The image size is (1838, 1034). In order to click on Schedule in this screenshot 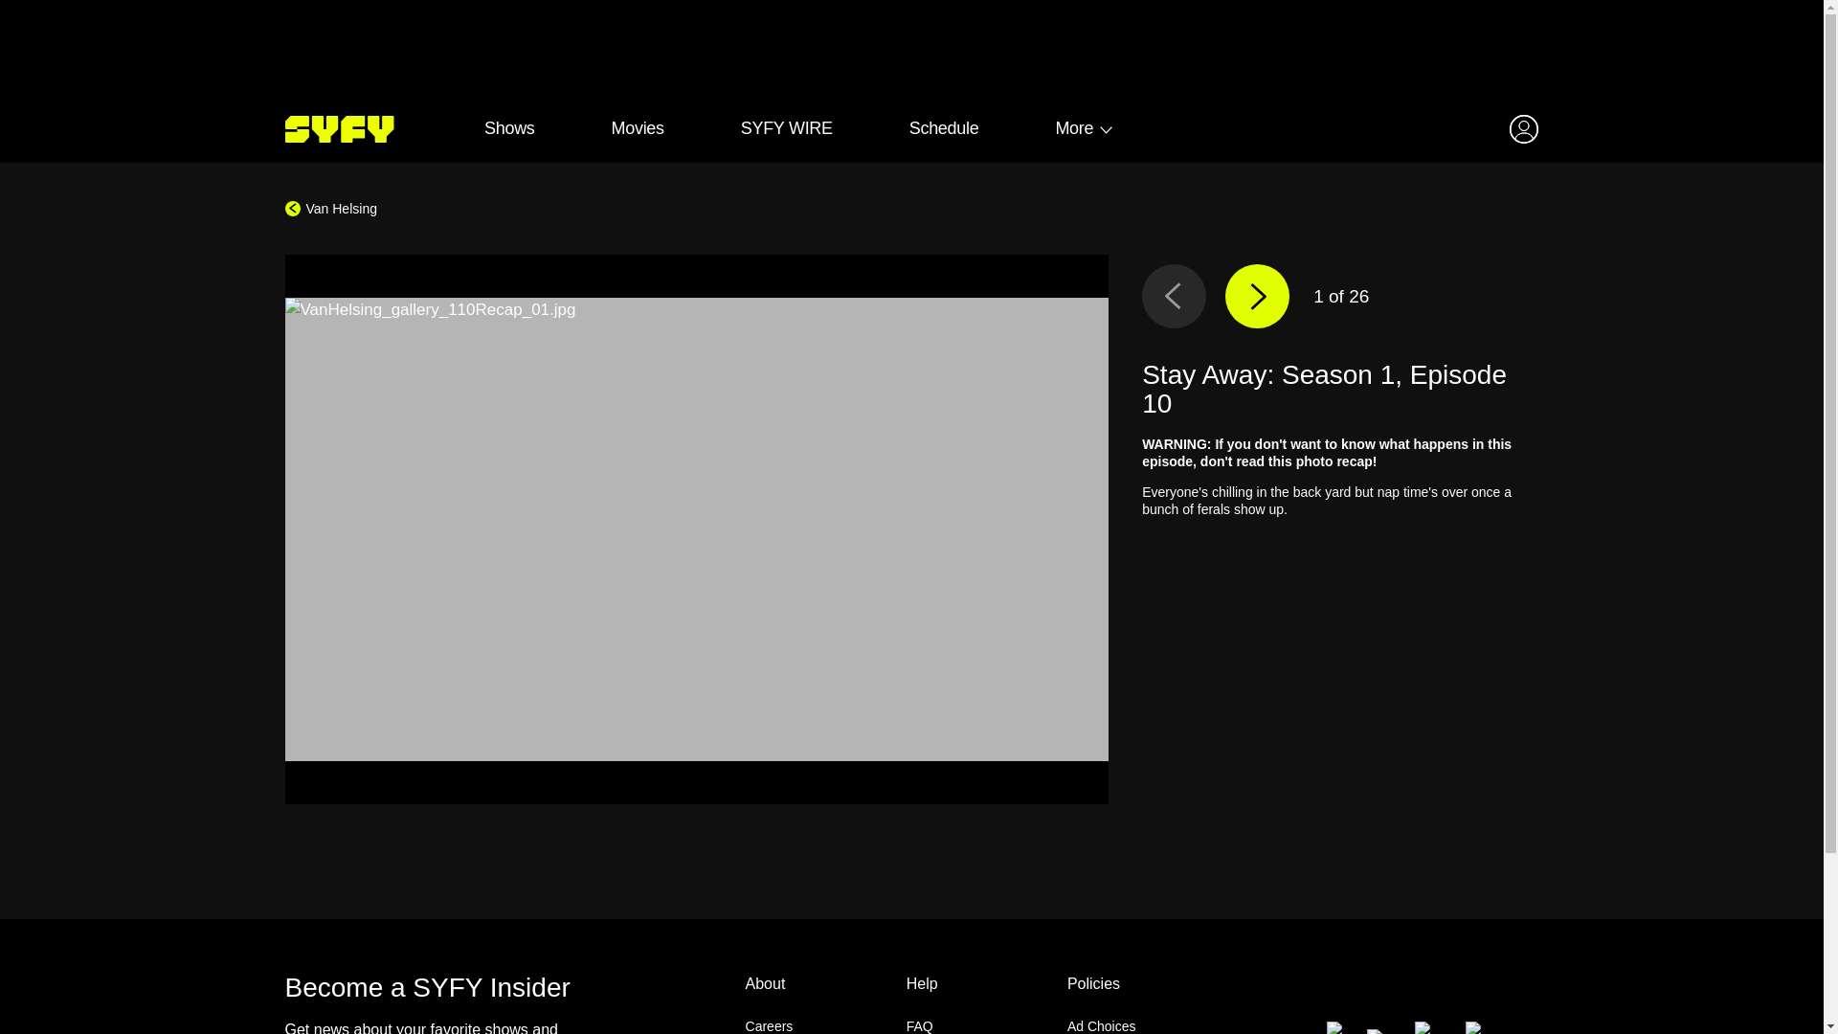, I will do `click(942, 128)`.